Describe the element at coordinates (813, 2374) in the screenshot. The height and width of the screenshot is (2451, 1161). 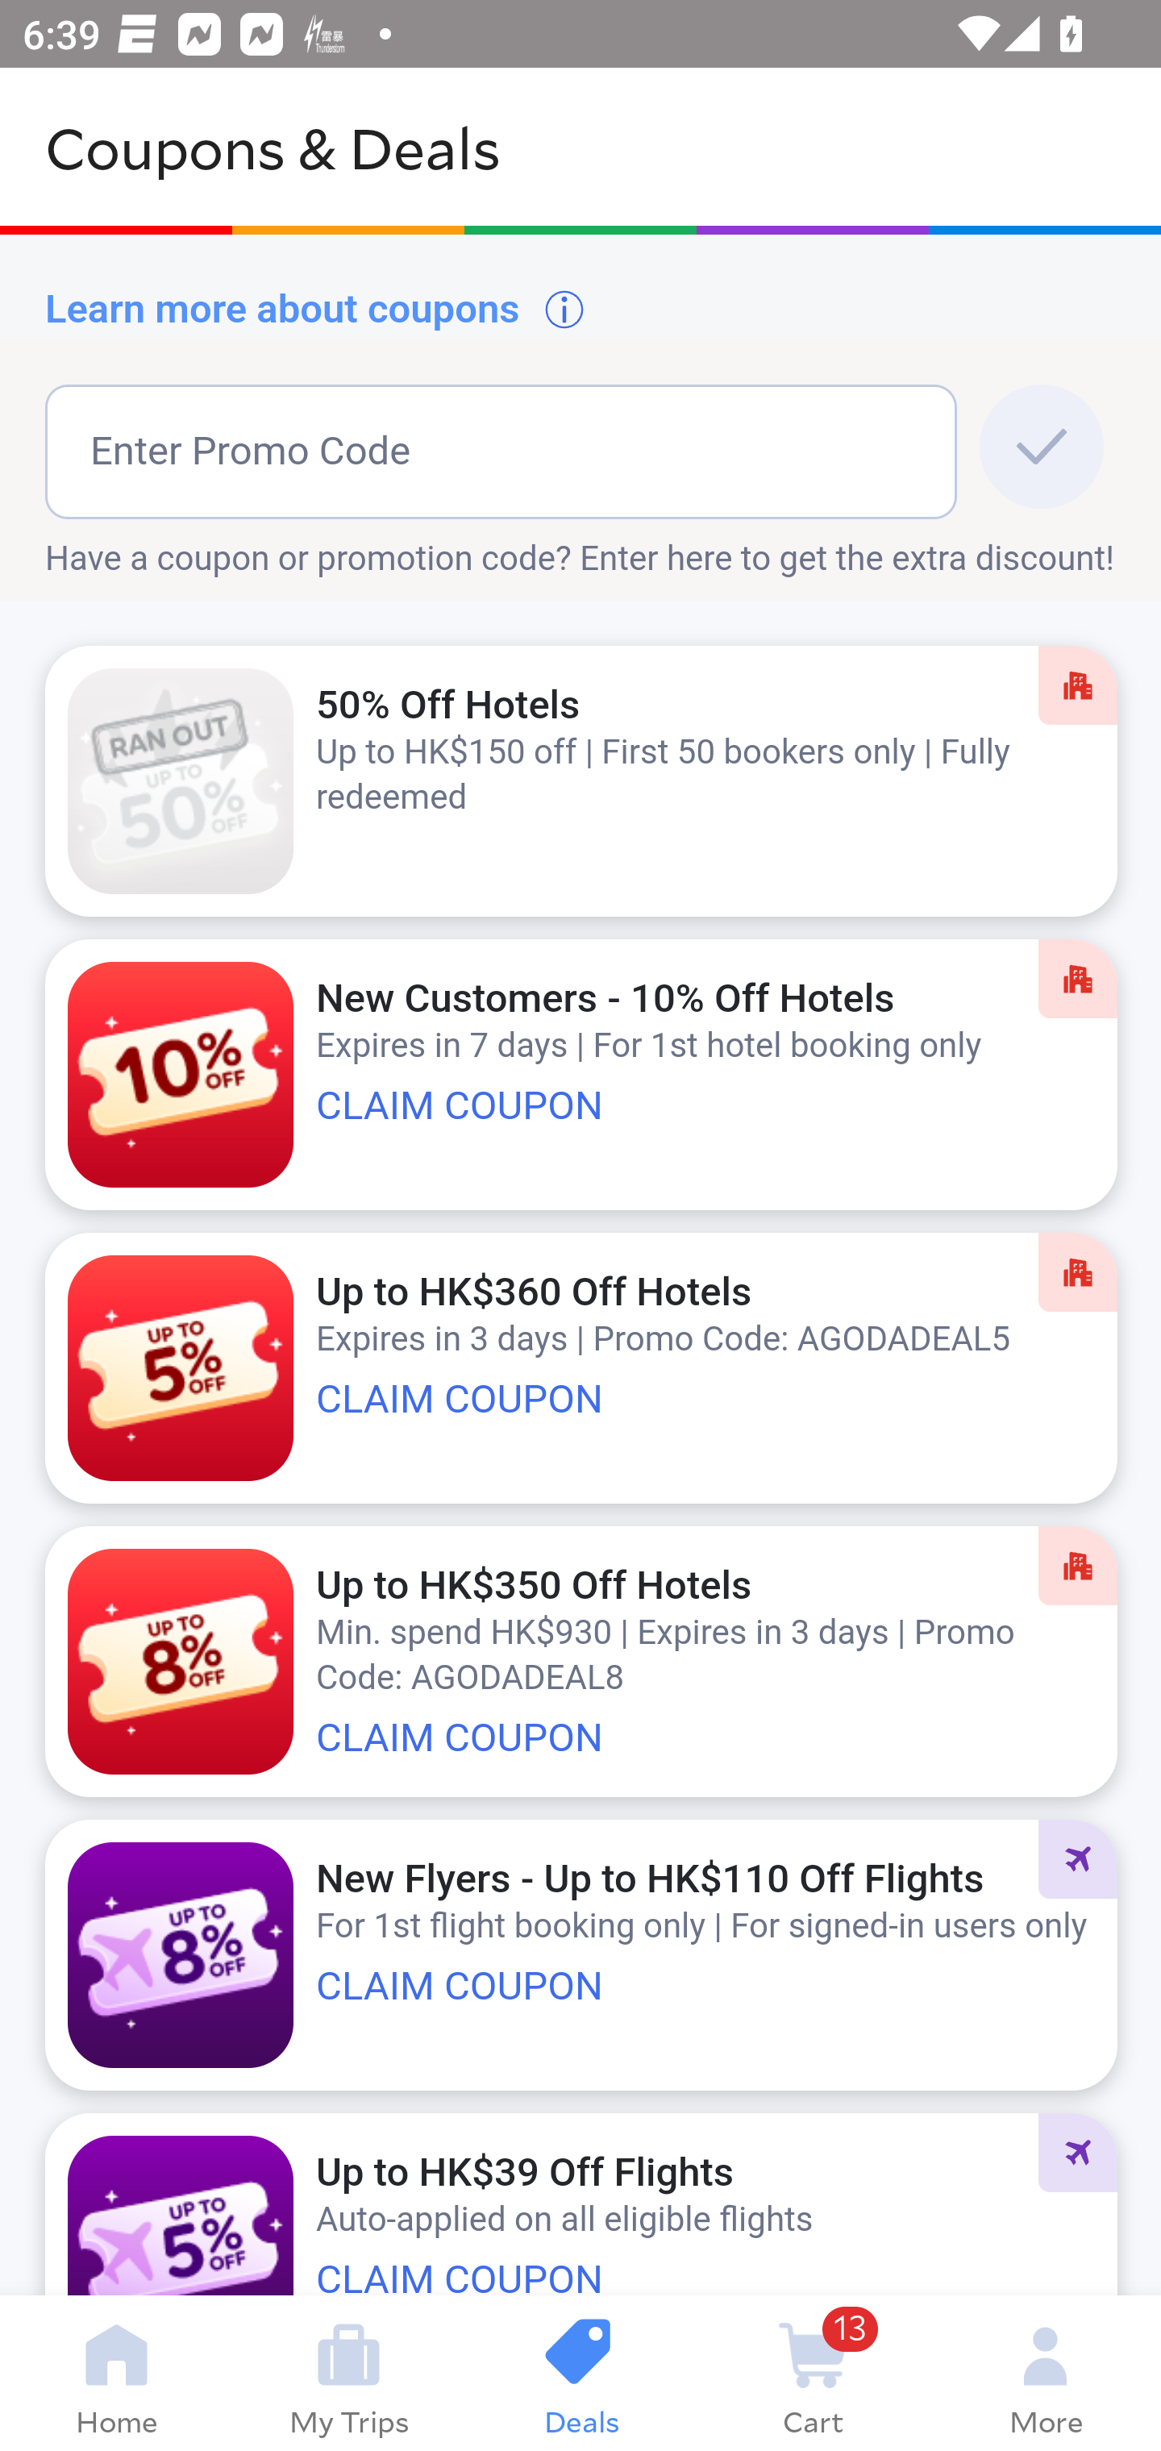
I see `13 Cart` at that location.